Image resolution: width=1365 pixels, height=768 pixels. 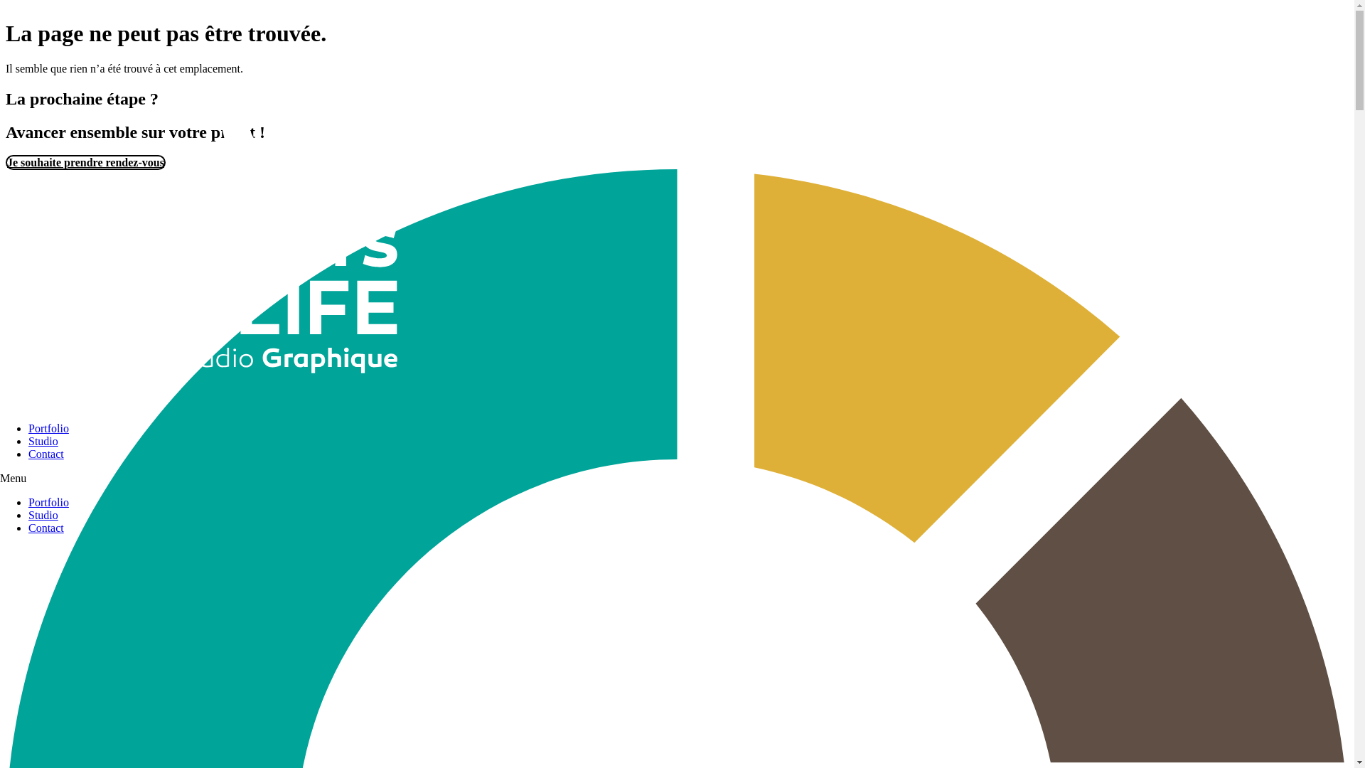 I want to click on Portfolio, so click(x=48, y=502).